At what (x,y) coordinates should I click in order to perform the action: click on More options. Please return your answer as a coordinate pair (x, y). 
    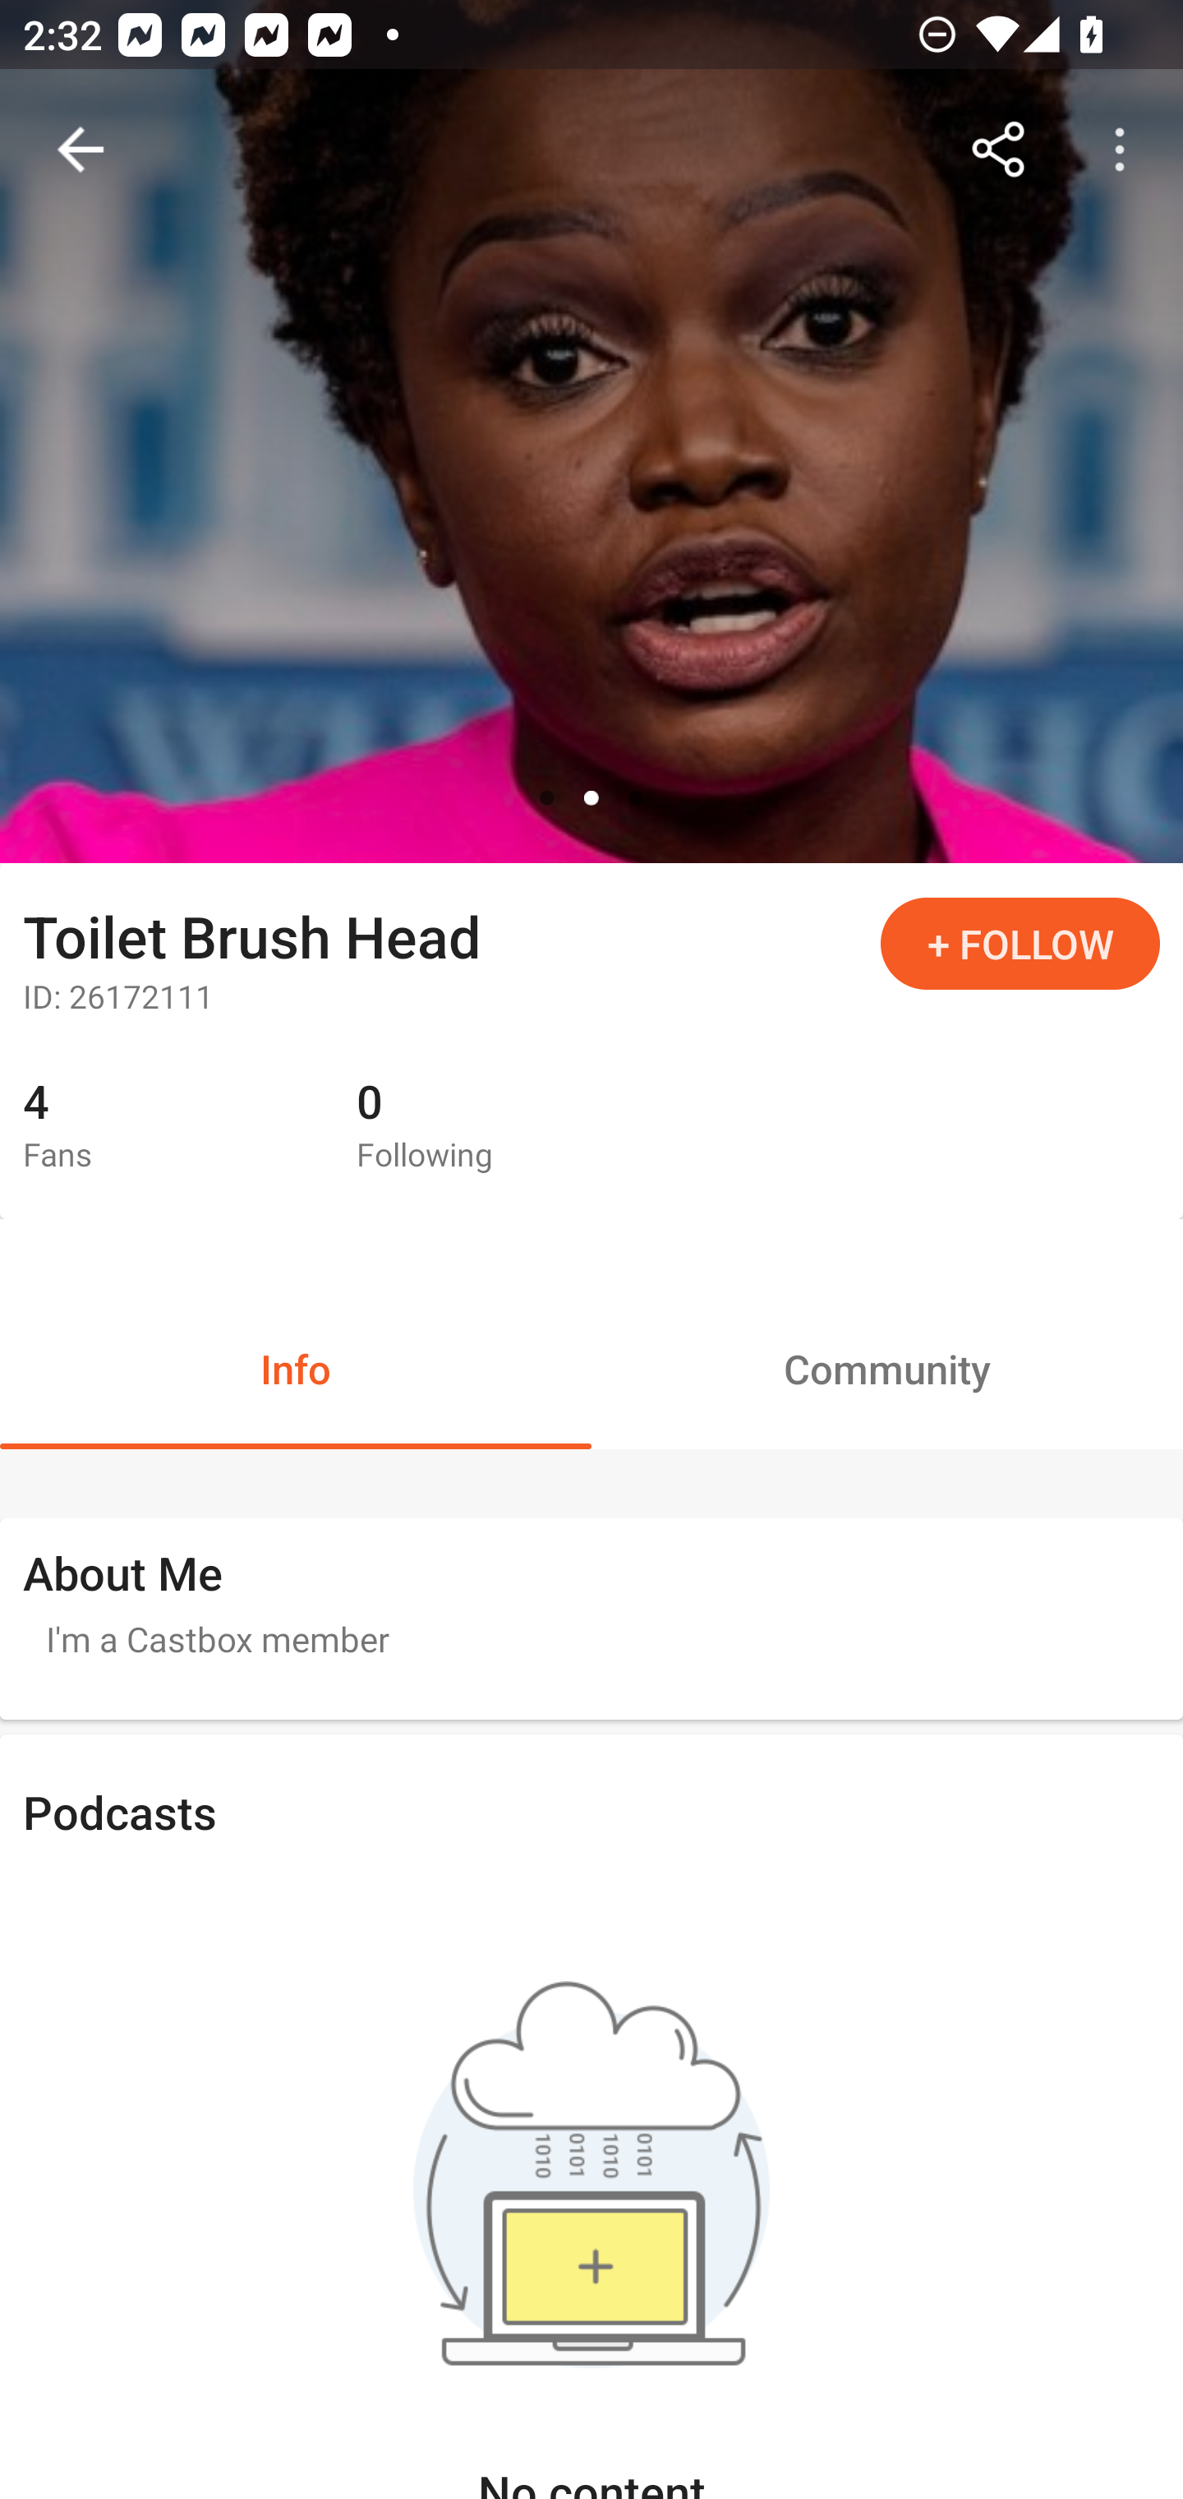
    Looking at the image, I should click on (1125, 150).